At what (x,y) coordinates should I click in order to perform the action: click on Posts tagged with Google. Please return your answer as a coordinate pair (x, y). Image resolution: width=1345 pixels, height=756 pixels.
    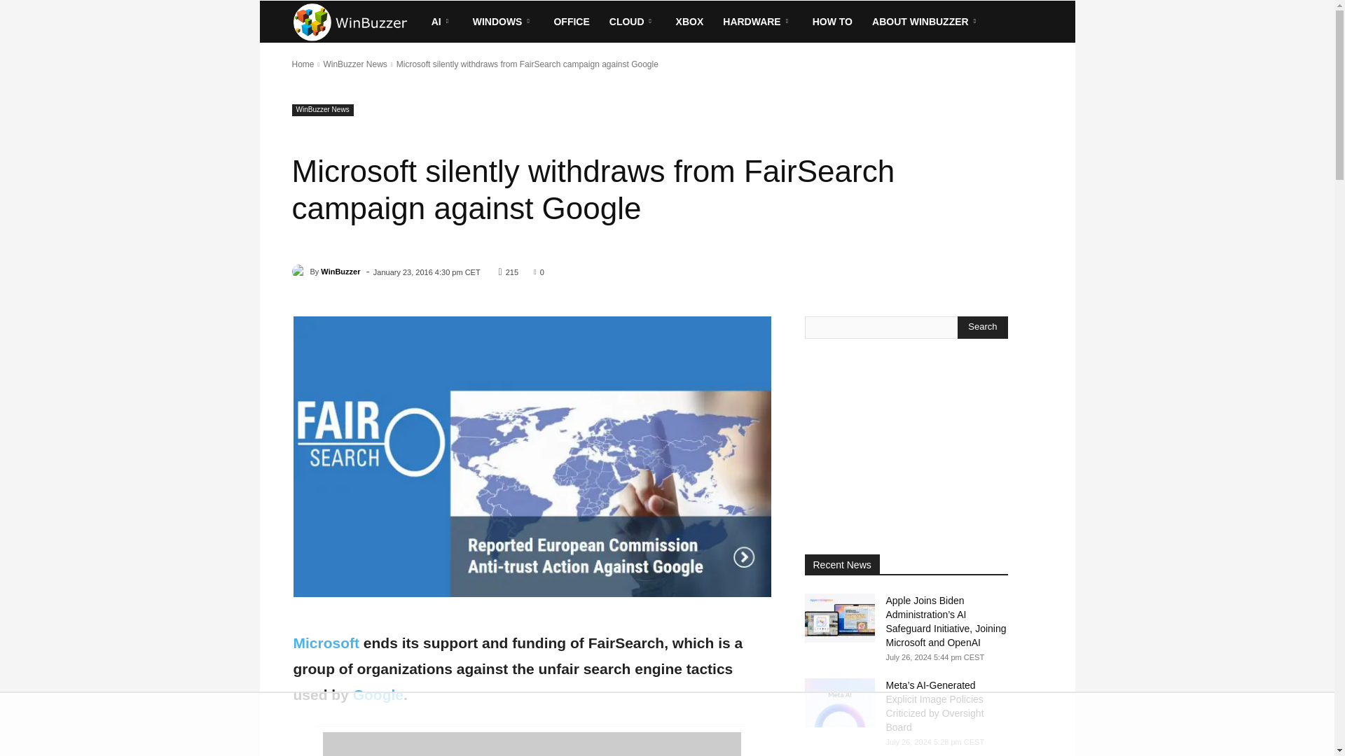
    Looking at the image, I should click on (378, 694).